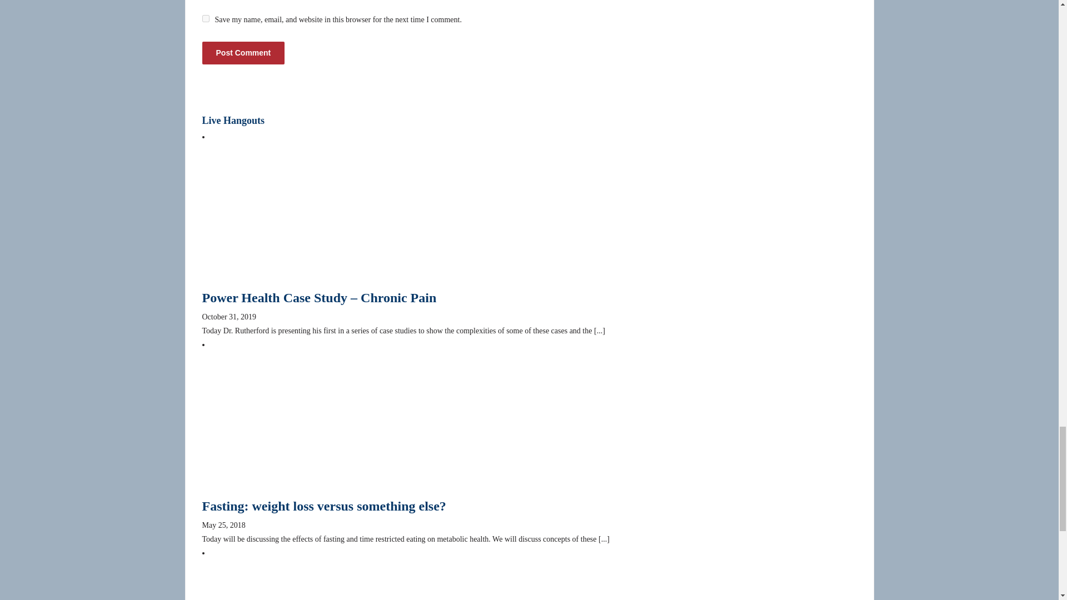 The width and height of the screenshot is (1067, 600). What do you see at coordinates (243, 52) in the screenshot?
I see `Post Comment` at bounding box center [243, 52].